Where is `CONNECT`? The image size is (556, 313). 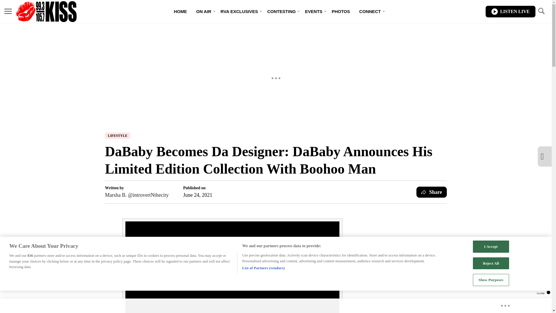
CONNECT is located at coordinates (370, 12).